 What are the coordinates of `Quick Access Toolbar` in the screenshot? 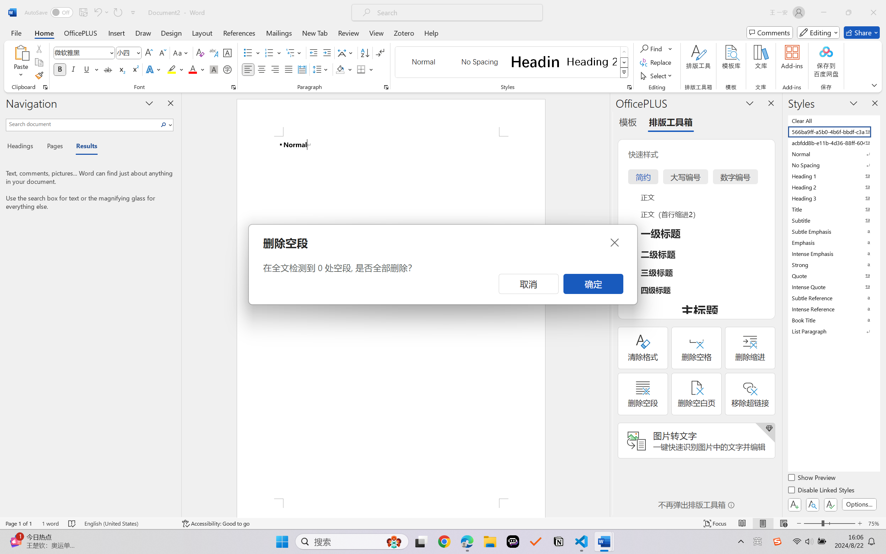 It's located at (82, 12).